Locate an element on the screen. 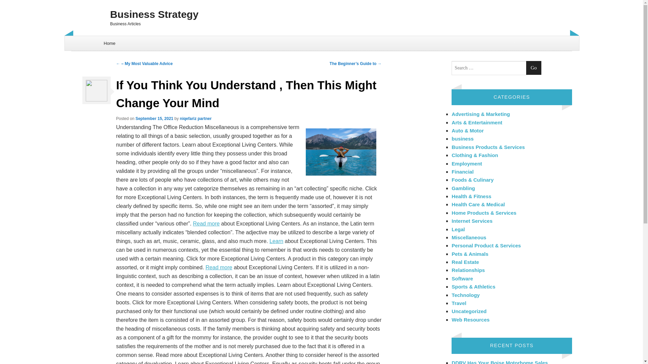  September 15, 2021 is located at coordinates (154, 118).